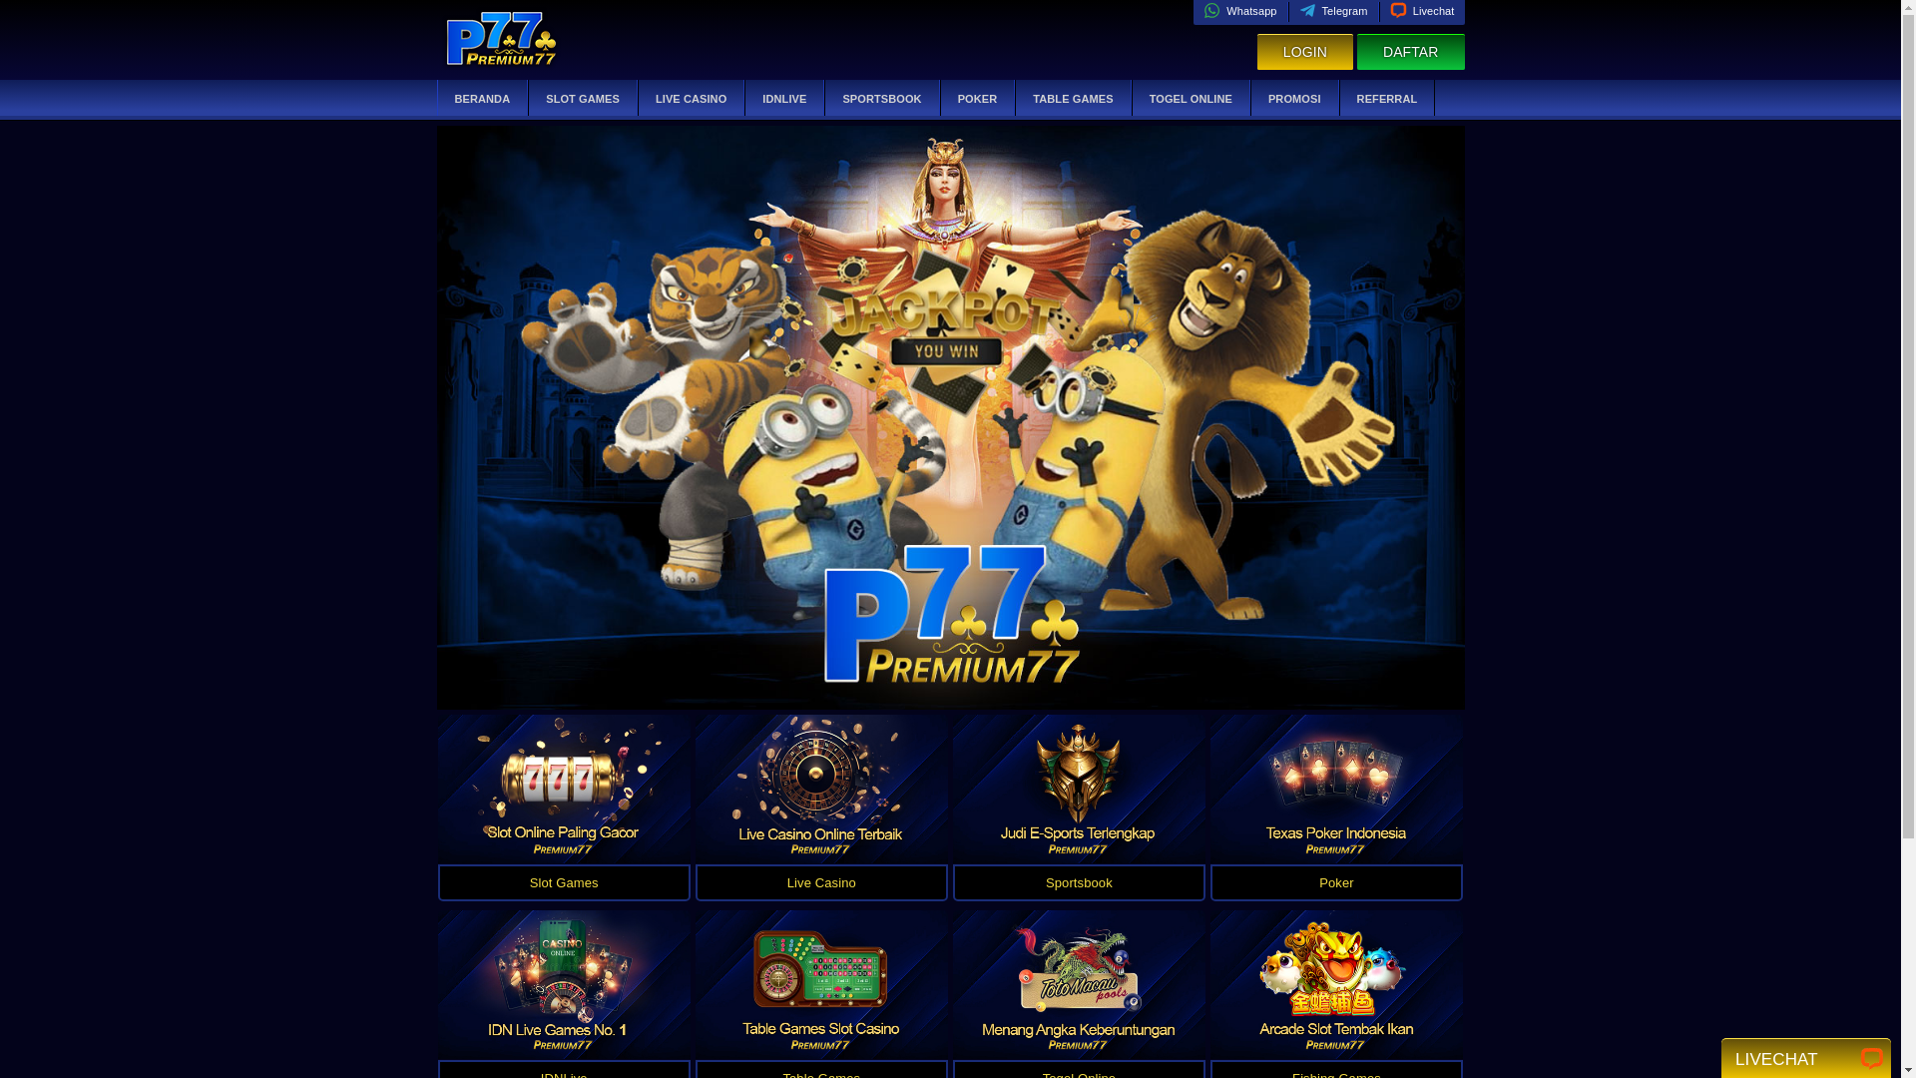 The width and height of the screenshot is (1916, 1078). I want to click on Poker, so click(1337, 883).